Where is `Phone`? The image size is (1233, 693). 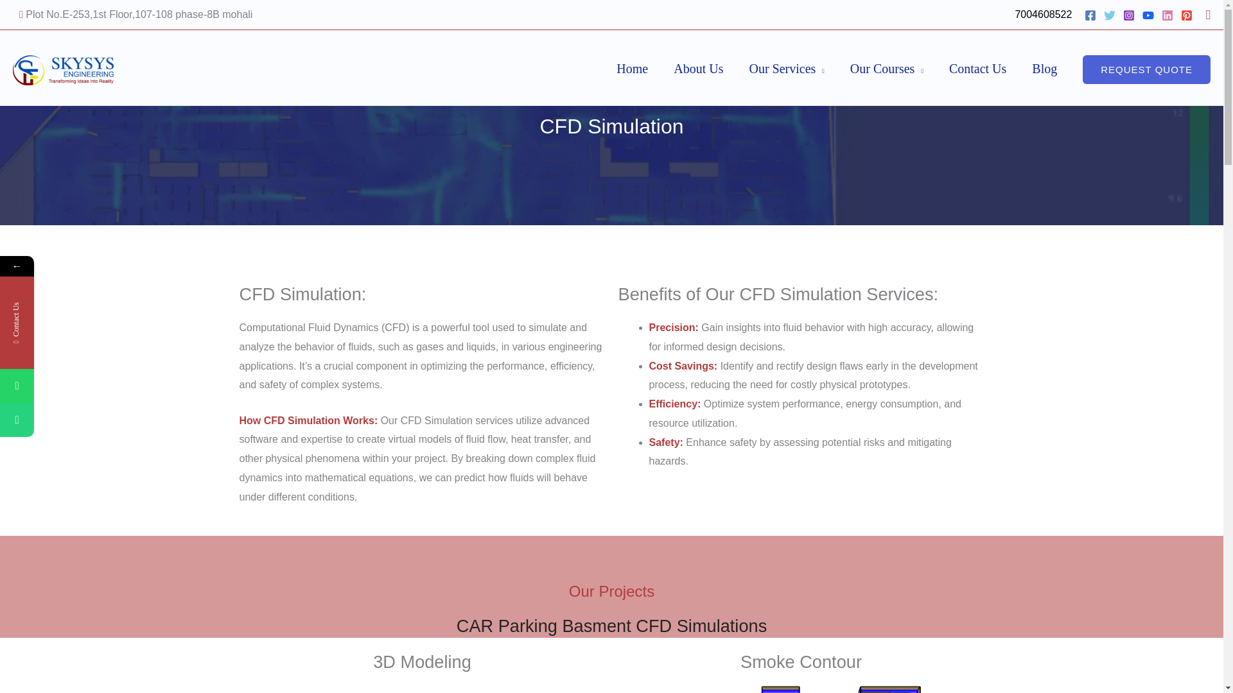 Phone is located at coordinates (17, 420).